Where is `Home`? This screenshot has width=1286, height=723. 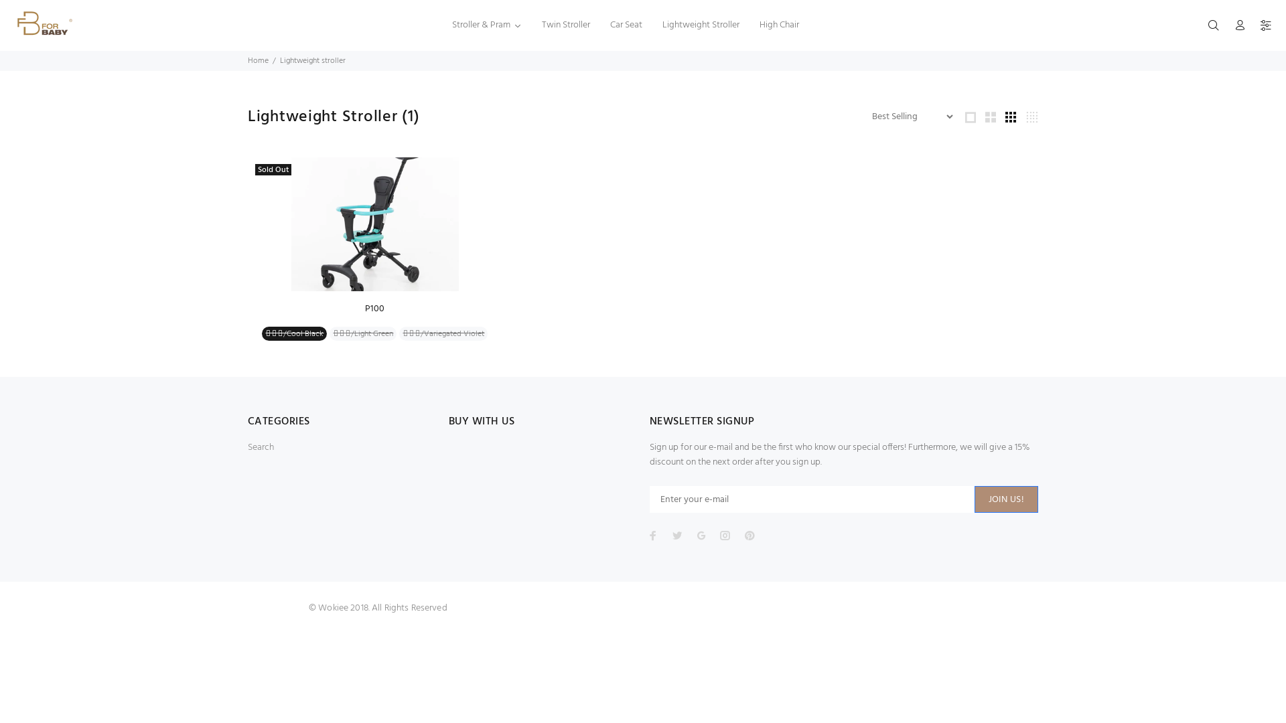 Home is located at coordinates (259, 61).